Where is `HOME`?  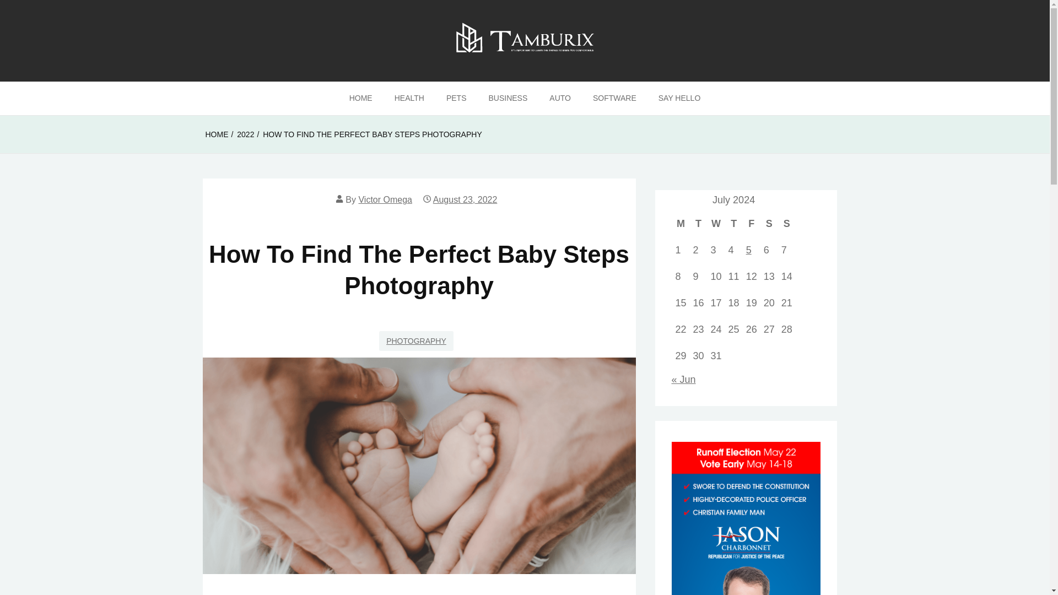 HOME is located at coordinates (217, 134).